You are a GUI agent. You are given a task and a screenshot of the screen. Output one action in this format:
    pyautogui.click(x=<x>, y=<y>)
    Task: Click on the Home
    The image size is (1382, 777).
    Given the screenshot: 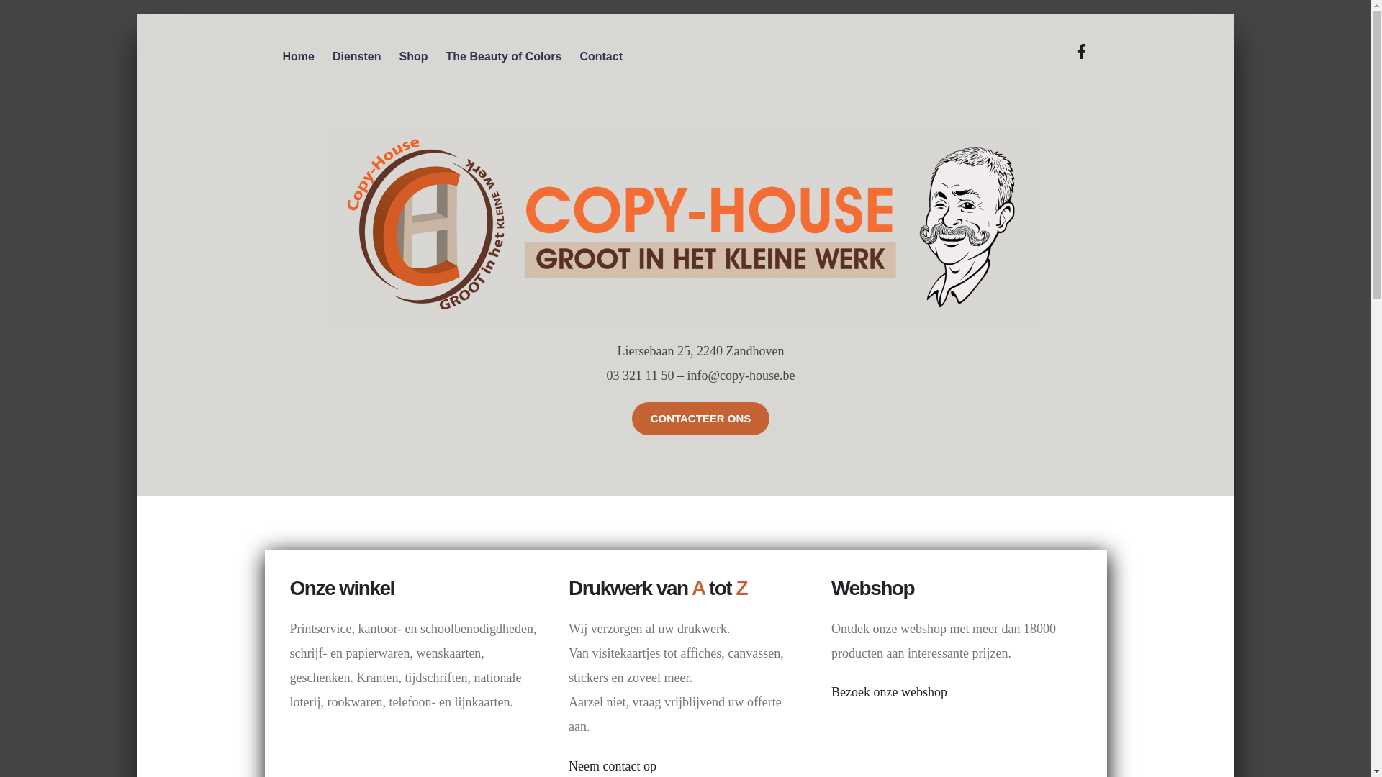 What is the action you would take?
    pyautogui.click(x=298, y=56)
    